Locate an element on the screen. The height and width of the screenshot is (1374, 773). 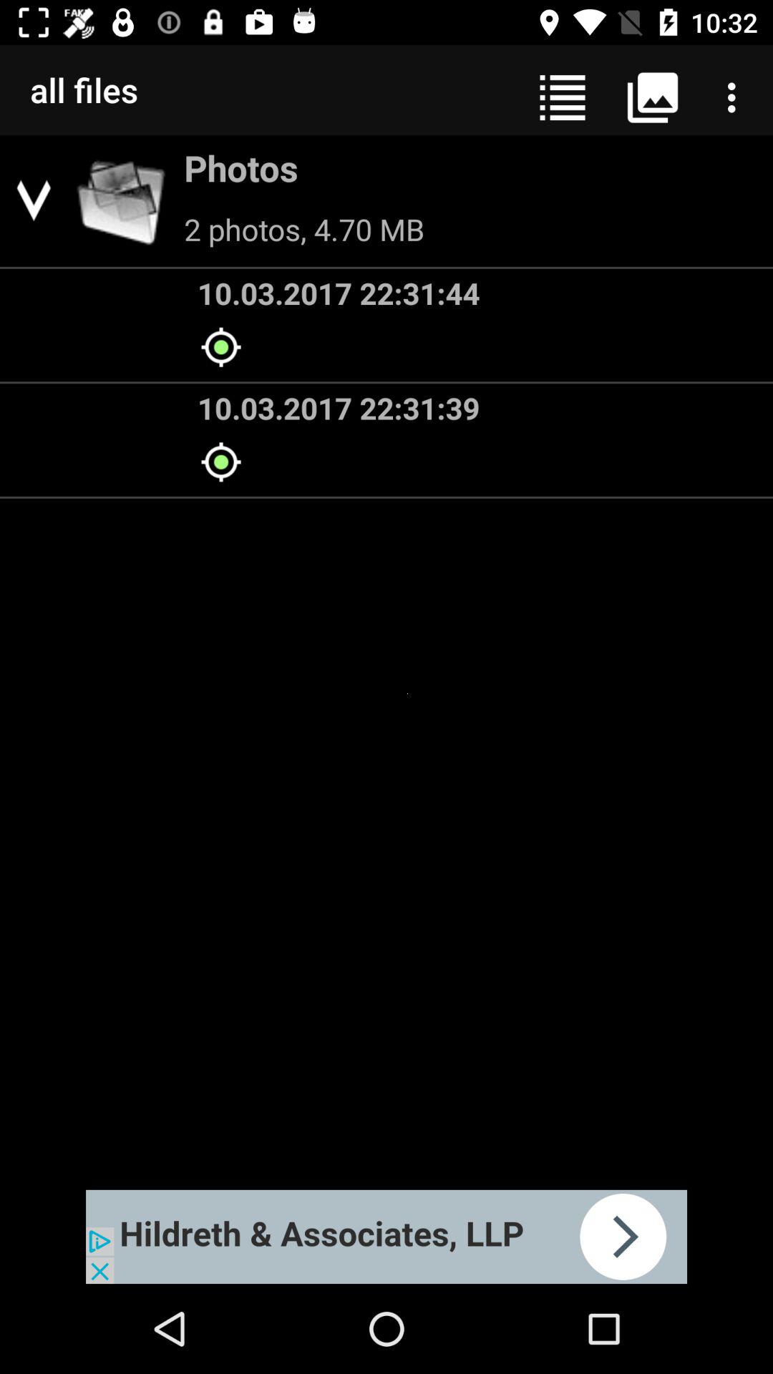
go to advertisement is located at coordinates (386, 1237).